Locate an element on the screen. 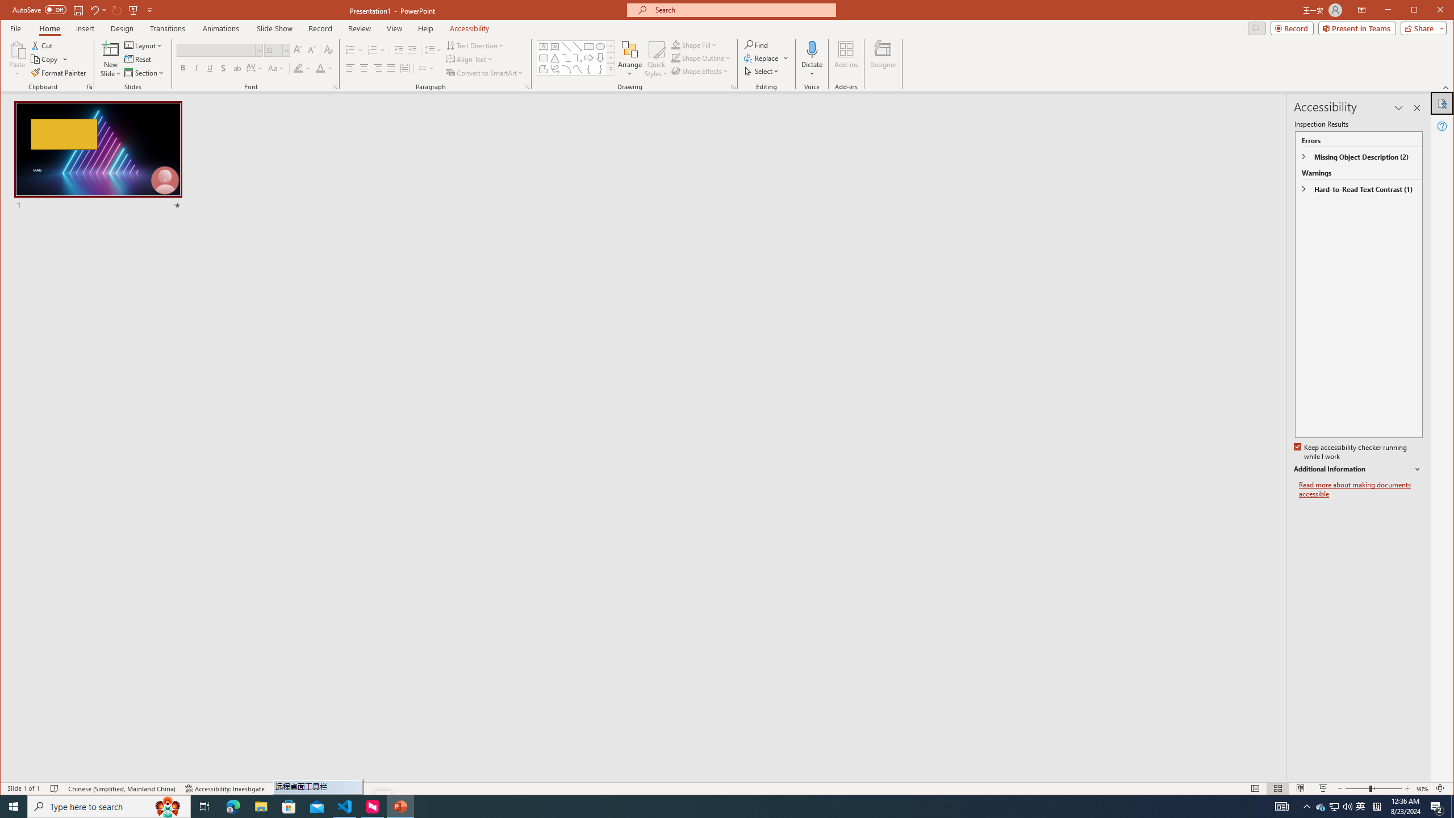 The image size is (1454, 818). Insert is located at coordinates (85, 28).